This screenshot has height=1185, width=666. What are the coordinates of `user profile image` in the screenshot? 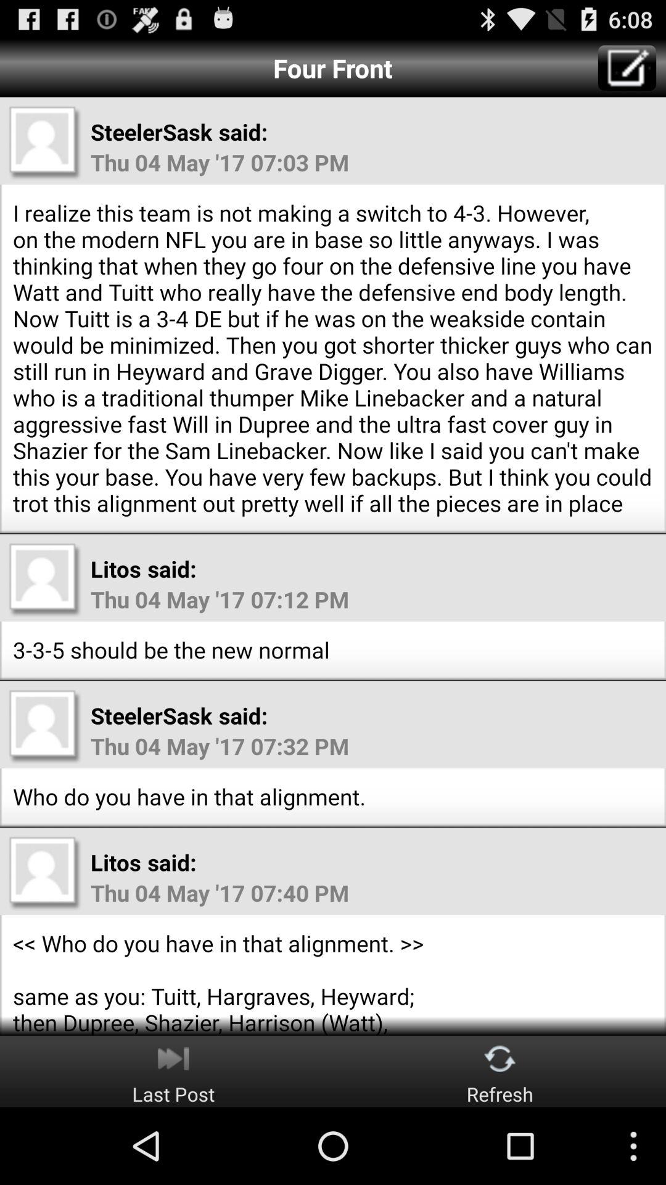 It's located at (45, 726).